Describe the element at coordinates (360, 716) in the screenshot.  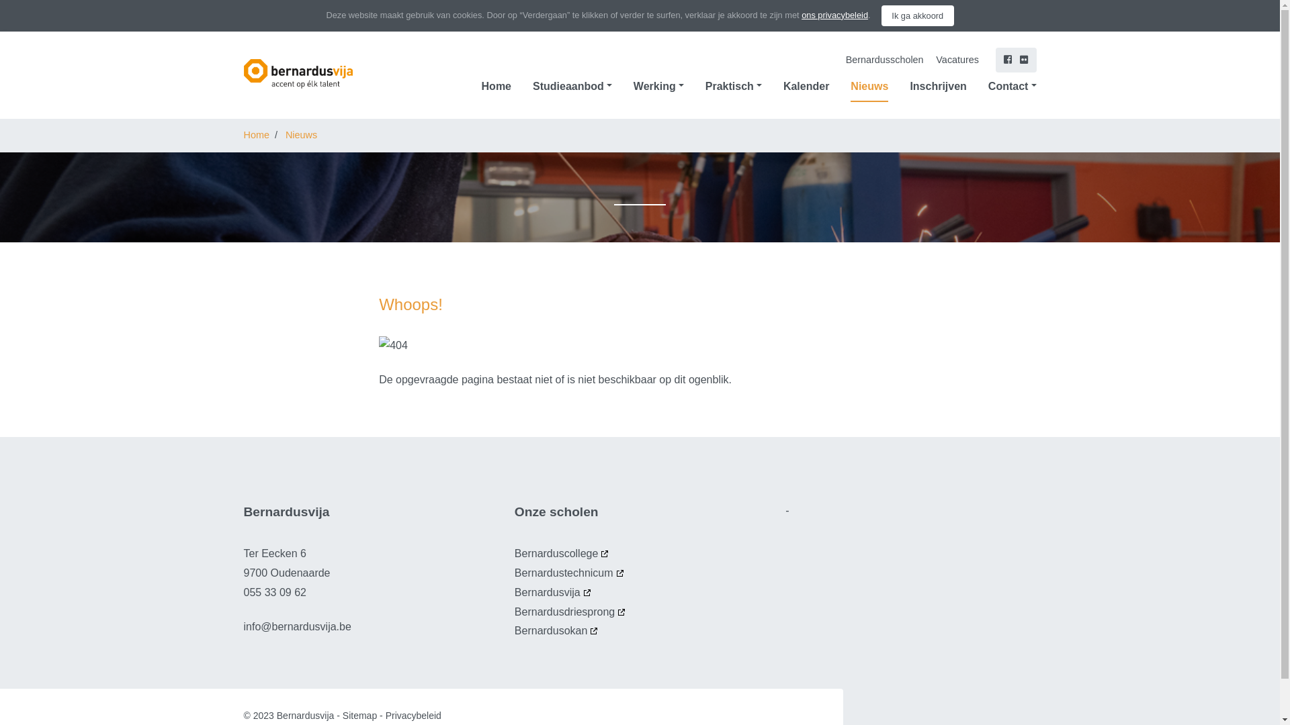
I see `Sitemap` at that location.